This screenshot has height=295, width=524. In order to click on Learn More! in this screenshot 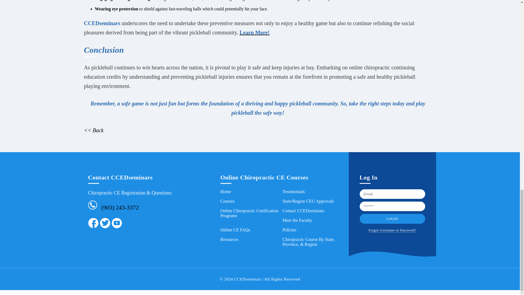, I will do `click(254, 32)`.